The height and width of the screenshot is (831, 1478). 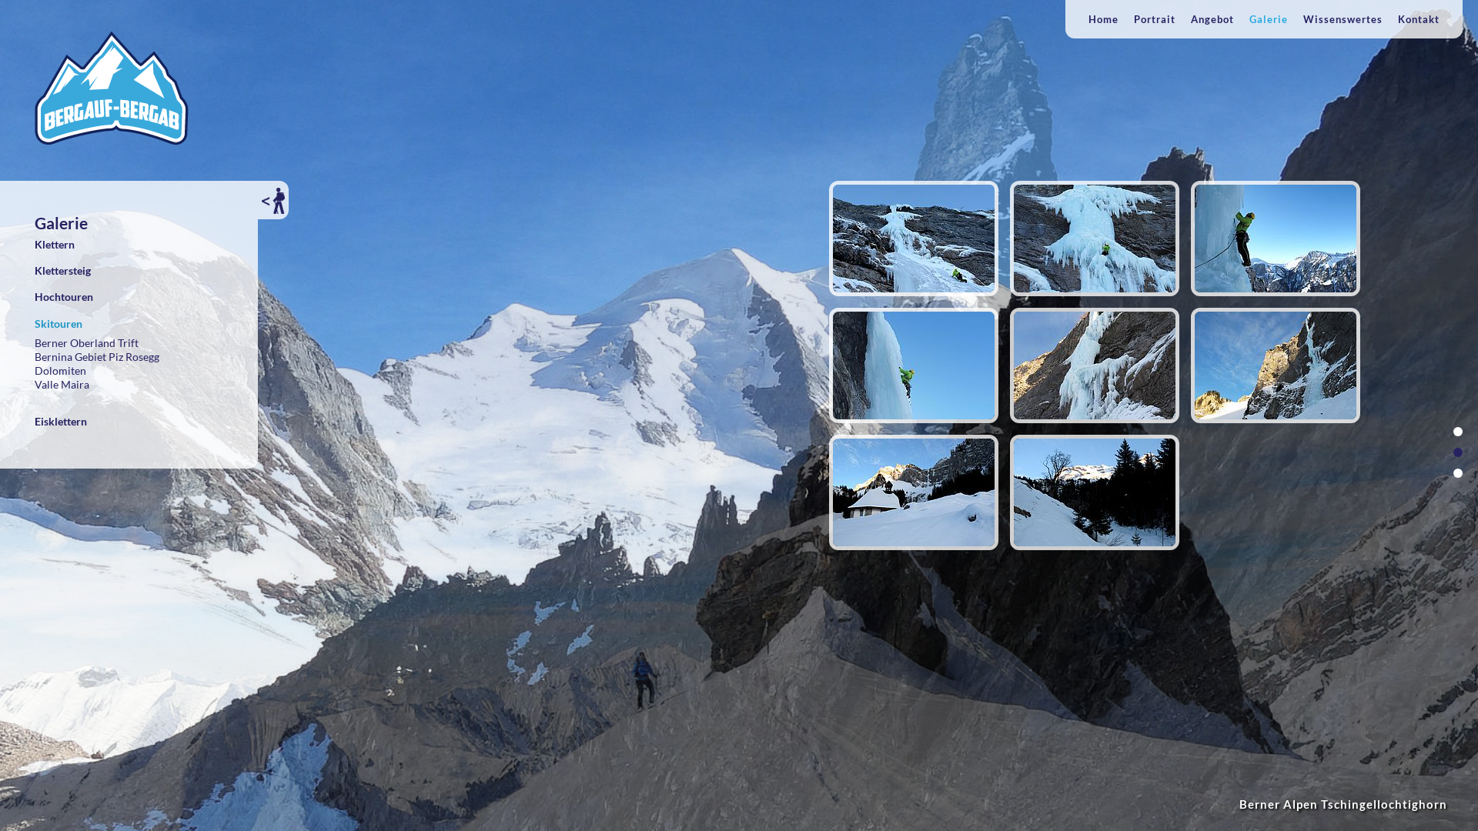 I want to click on Galerie, so click(x=1269, y=19).